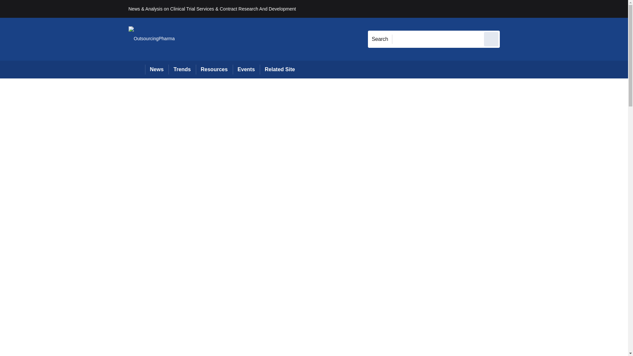  Describe the element at coordinates (511, 9) in the screenshot. I see `Sign out` at that location.